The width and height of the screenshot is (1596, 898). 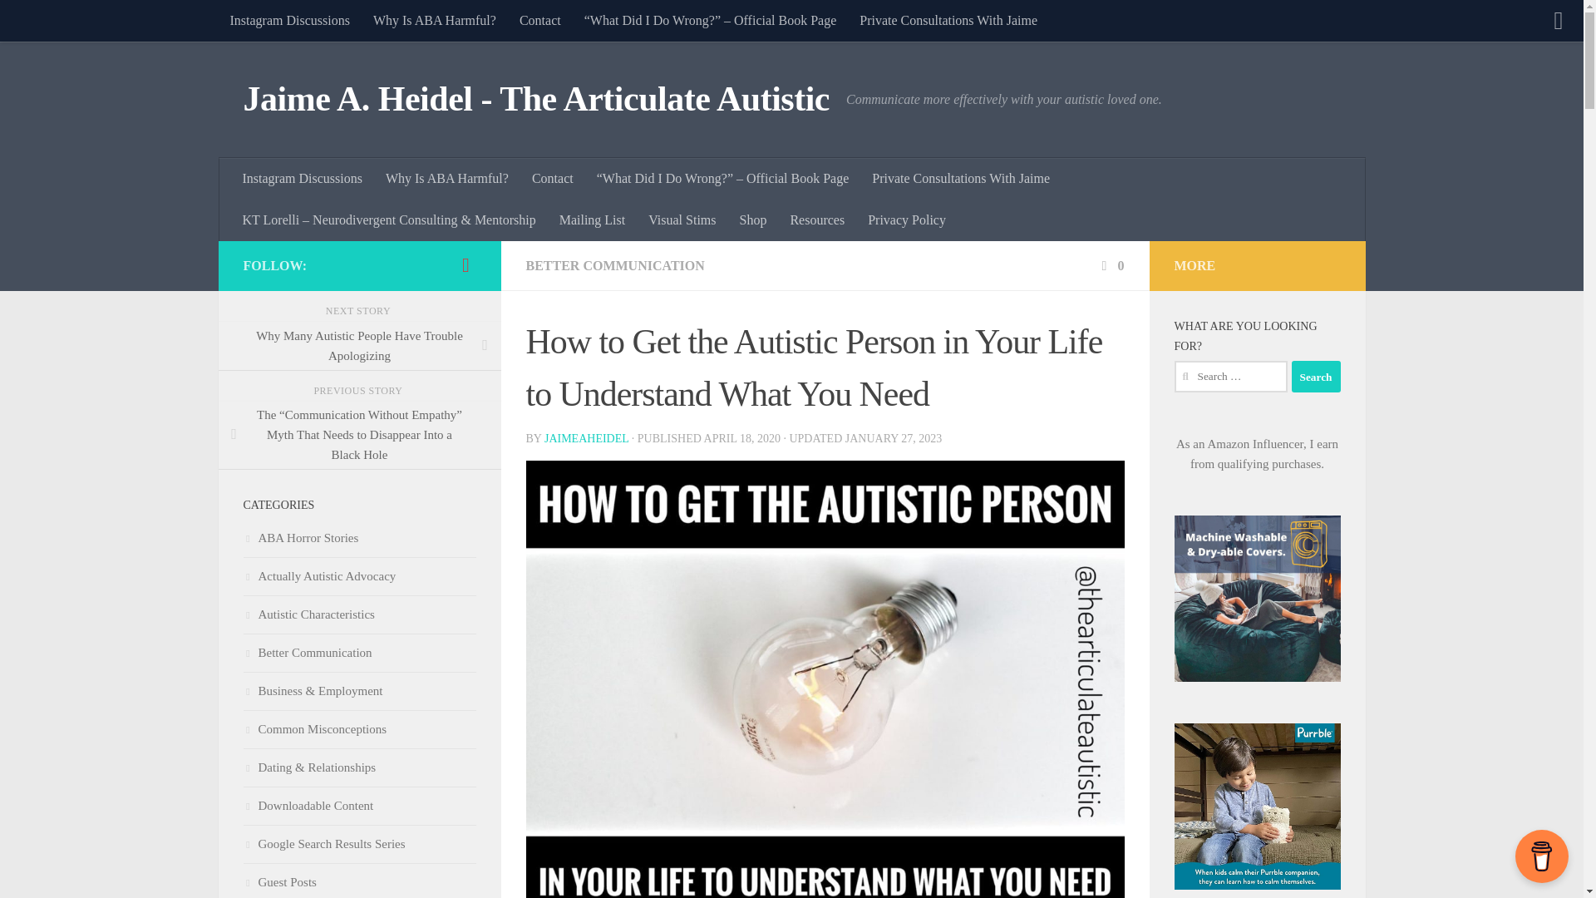 What do you see at coordinates (906, 220) in the screenshot?
I see `Privacy Policy` at bounding box center [906, 220].